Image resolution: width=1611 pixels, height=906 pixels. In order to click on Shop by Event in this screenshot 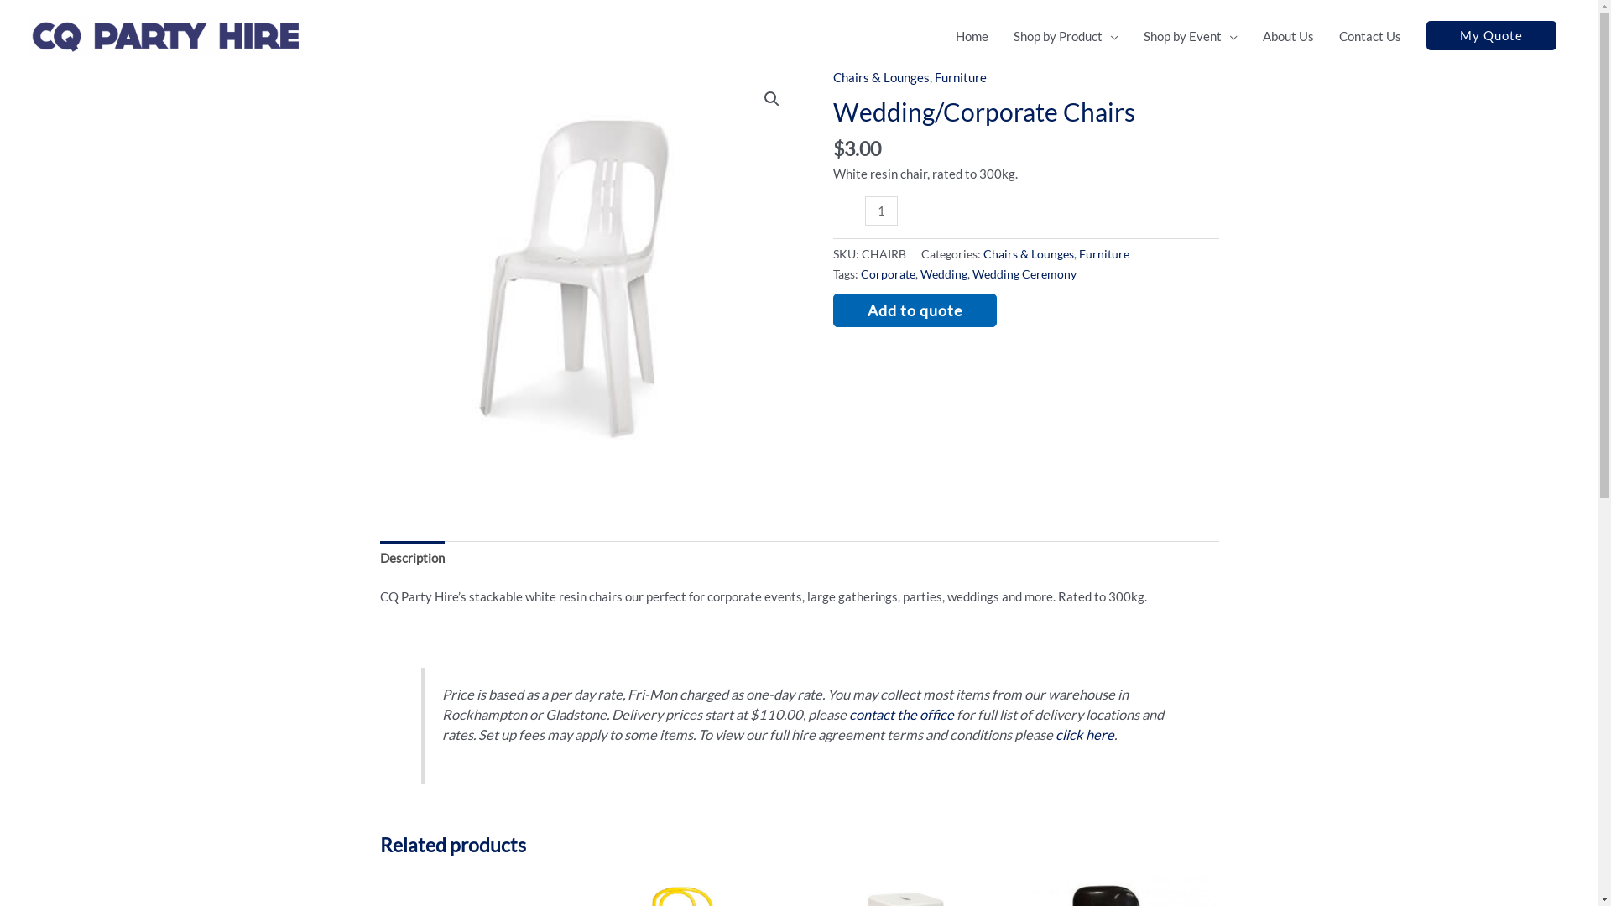, I will do `click(1191, 35)`.